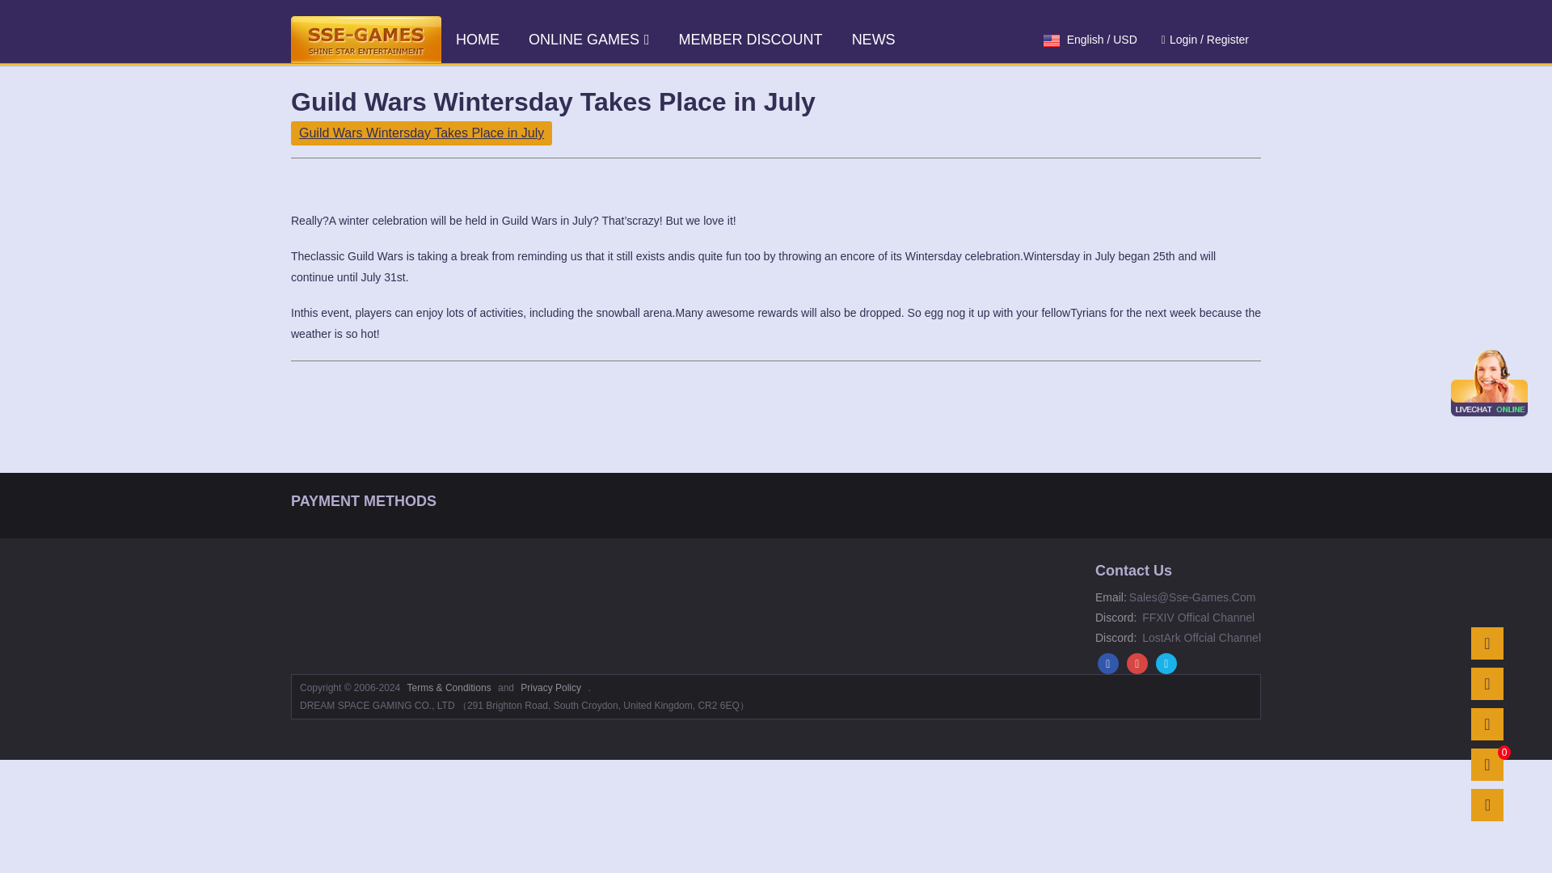 The image size is (1552, 873). What do you see at coordinates (1183, 40) in the screenshot?
I see `Login` at bounding box center [1183, 40].